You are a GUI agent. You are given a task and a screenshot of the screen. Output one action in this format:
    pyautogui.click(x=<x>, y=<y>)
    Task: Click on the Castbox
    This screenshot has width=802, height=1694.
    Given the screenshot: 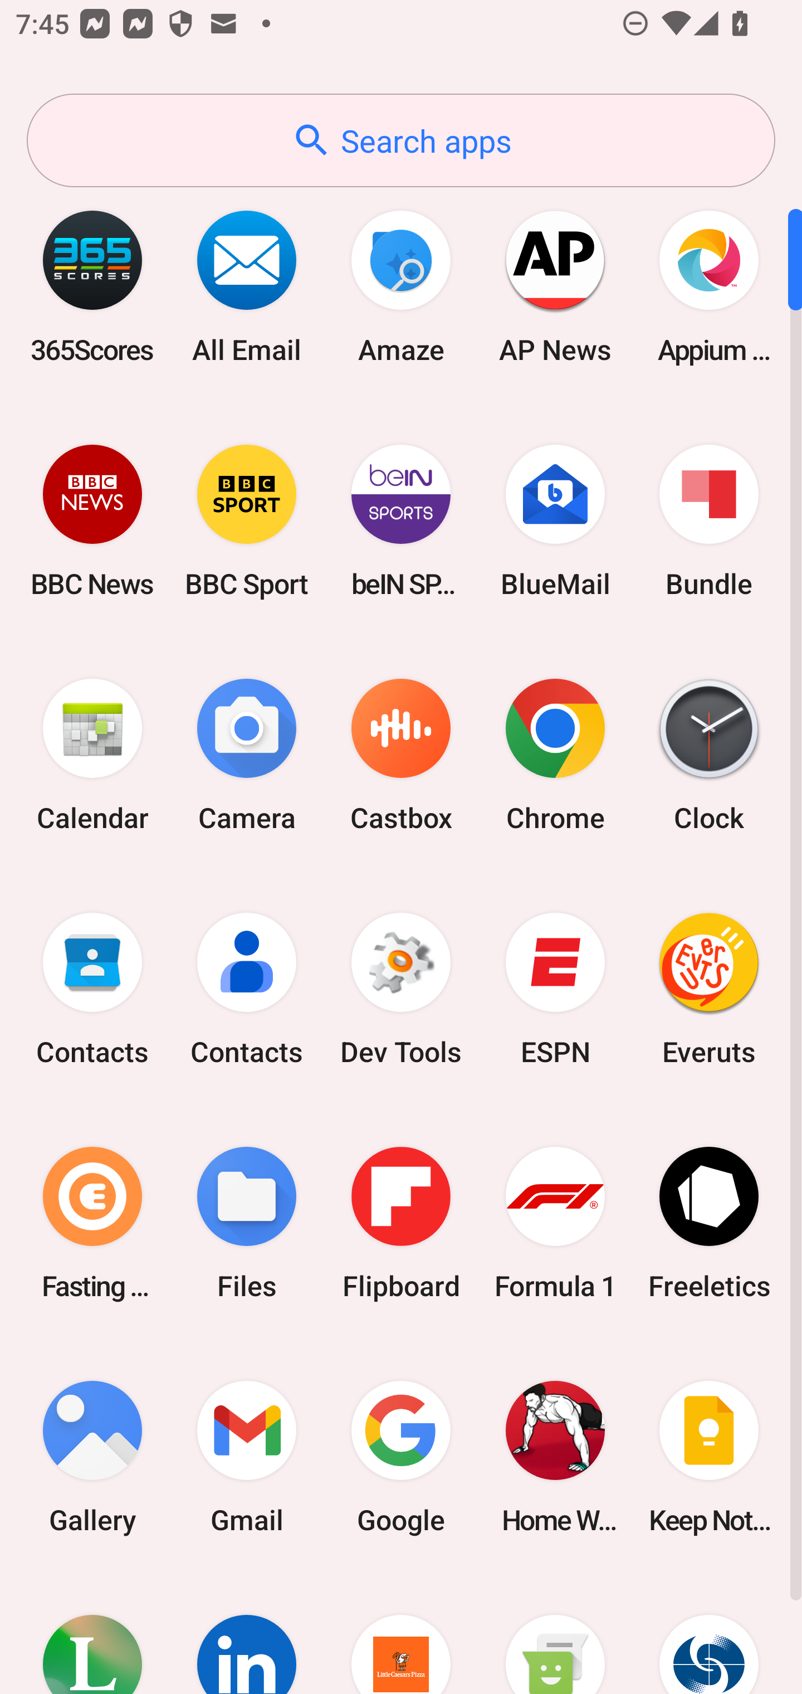 What is the action you would take?
    pyautogui.click(x=401, y=756)
    